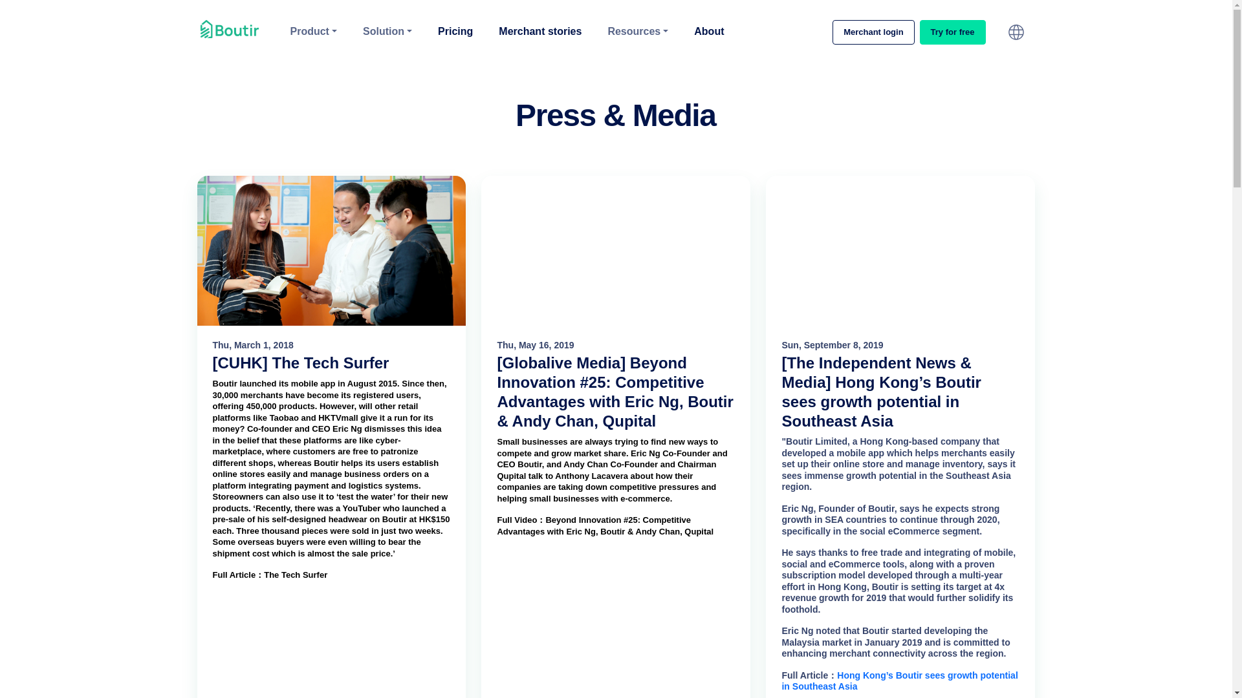  What do you see at coordinates (638, 31) in the screenshot?
I see `Resources` at bounding box center [638, 31].